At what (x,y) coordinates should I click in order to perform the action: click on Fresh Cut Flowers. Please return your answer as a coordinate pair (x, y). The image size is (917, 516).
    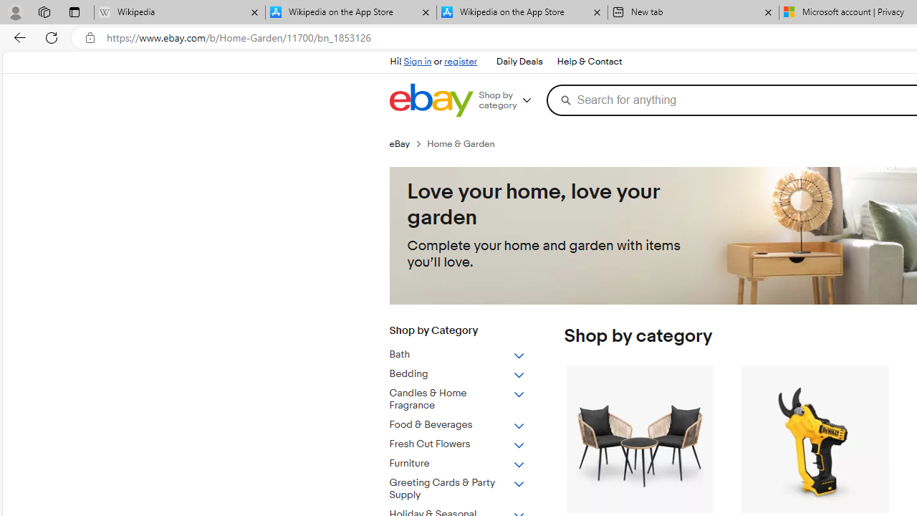
    Looking at the image, I should click on (468, 441).